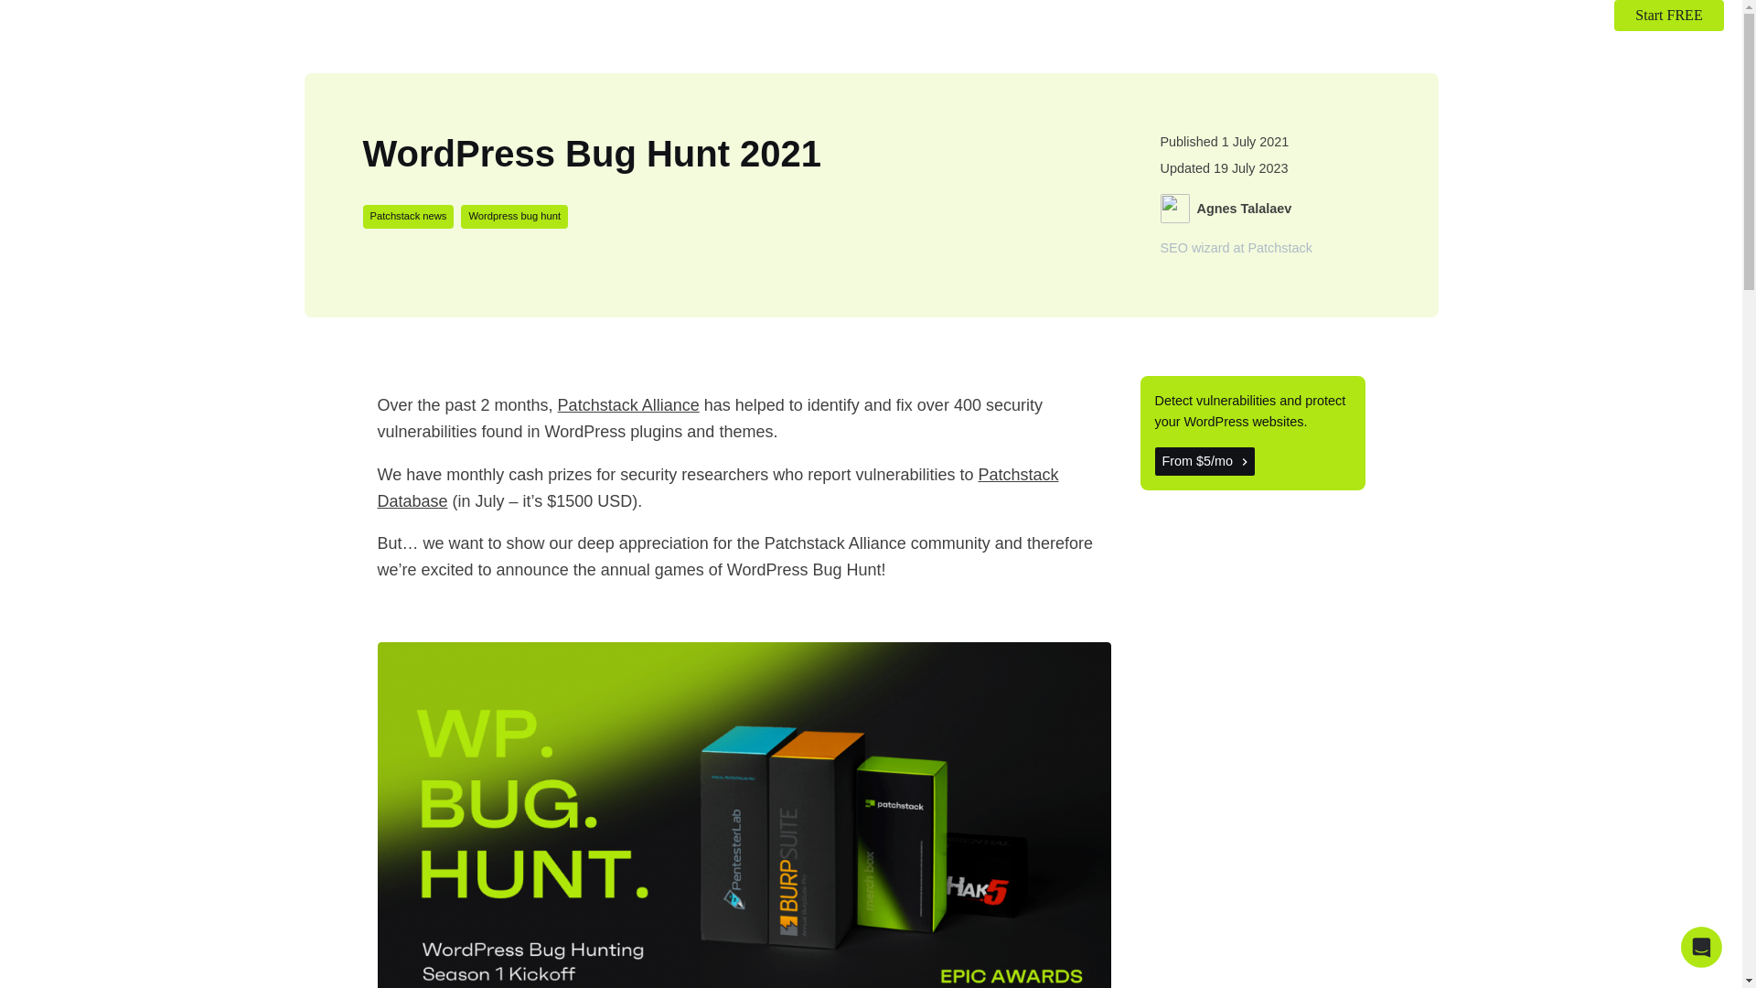 The height and width of the screenshot is (988, 1756). What do you see at coordinates (1243, 209) in the screenshot?
I see `Agnes Talalaev` at bounding box center [1243, 209].